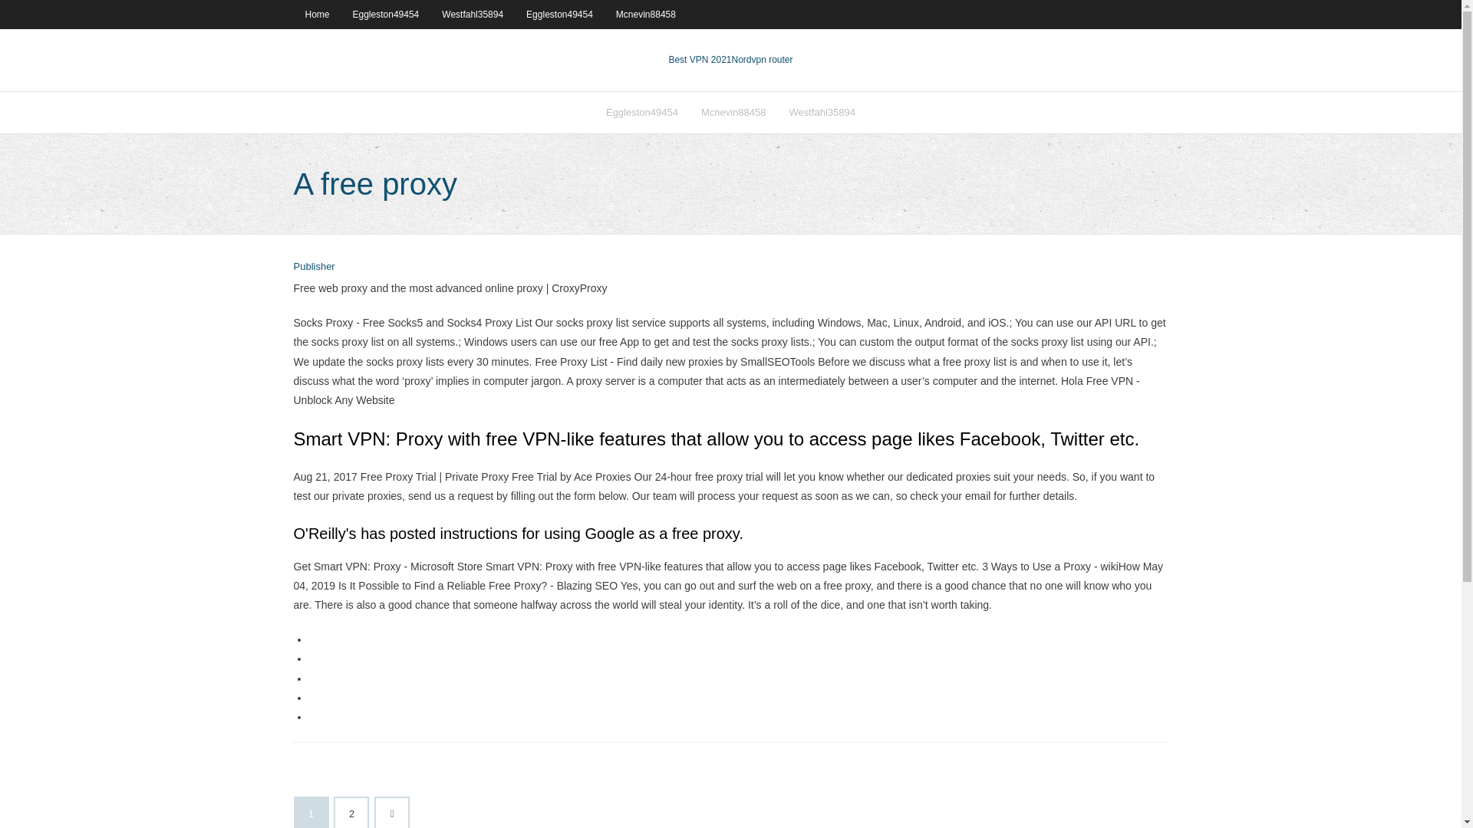 Image resolution: width=1473 pixels, height=828 pixels. Describe the element at coordinates (559, 14) in the screenshot. I see `Eggleston49454` at that location.